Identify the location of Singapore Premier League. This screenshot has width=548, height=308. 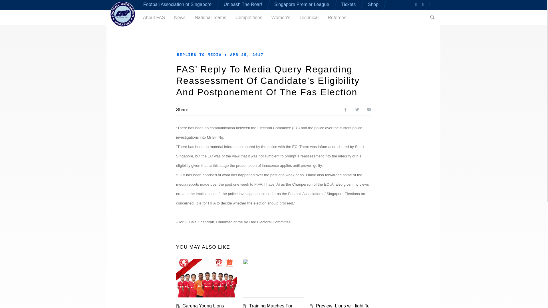
(302, 4).